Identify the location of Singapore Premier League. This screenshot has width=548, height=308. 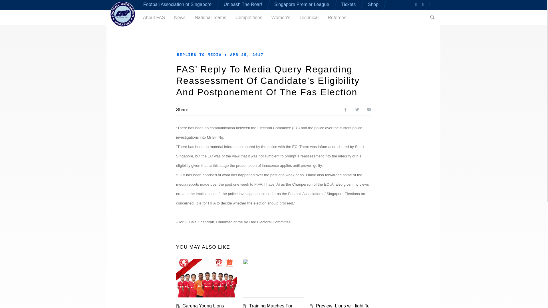
(302, 4).